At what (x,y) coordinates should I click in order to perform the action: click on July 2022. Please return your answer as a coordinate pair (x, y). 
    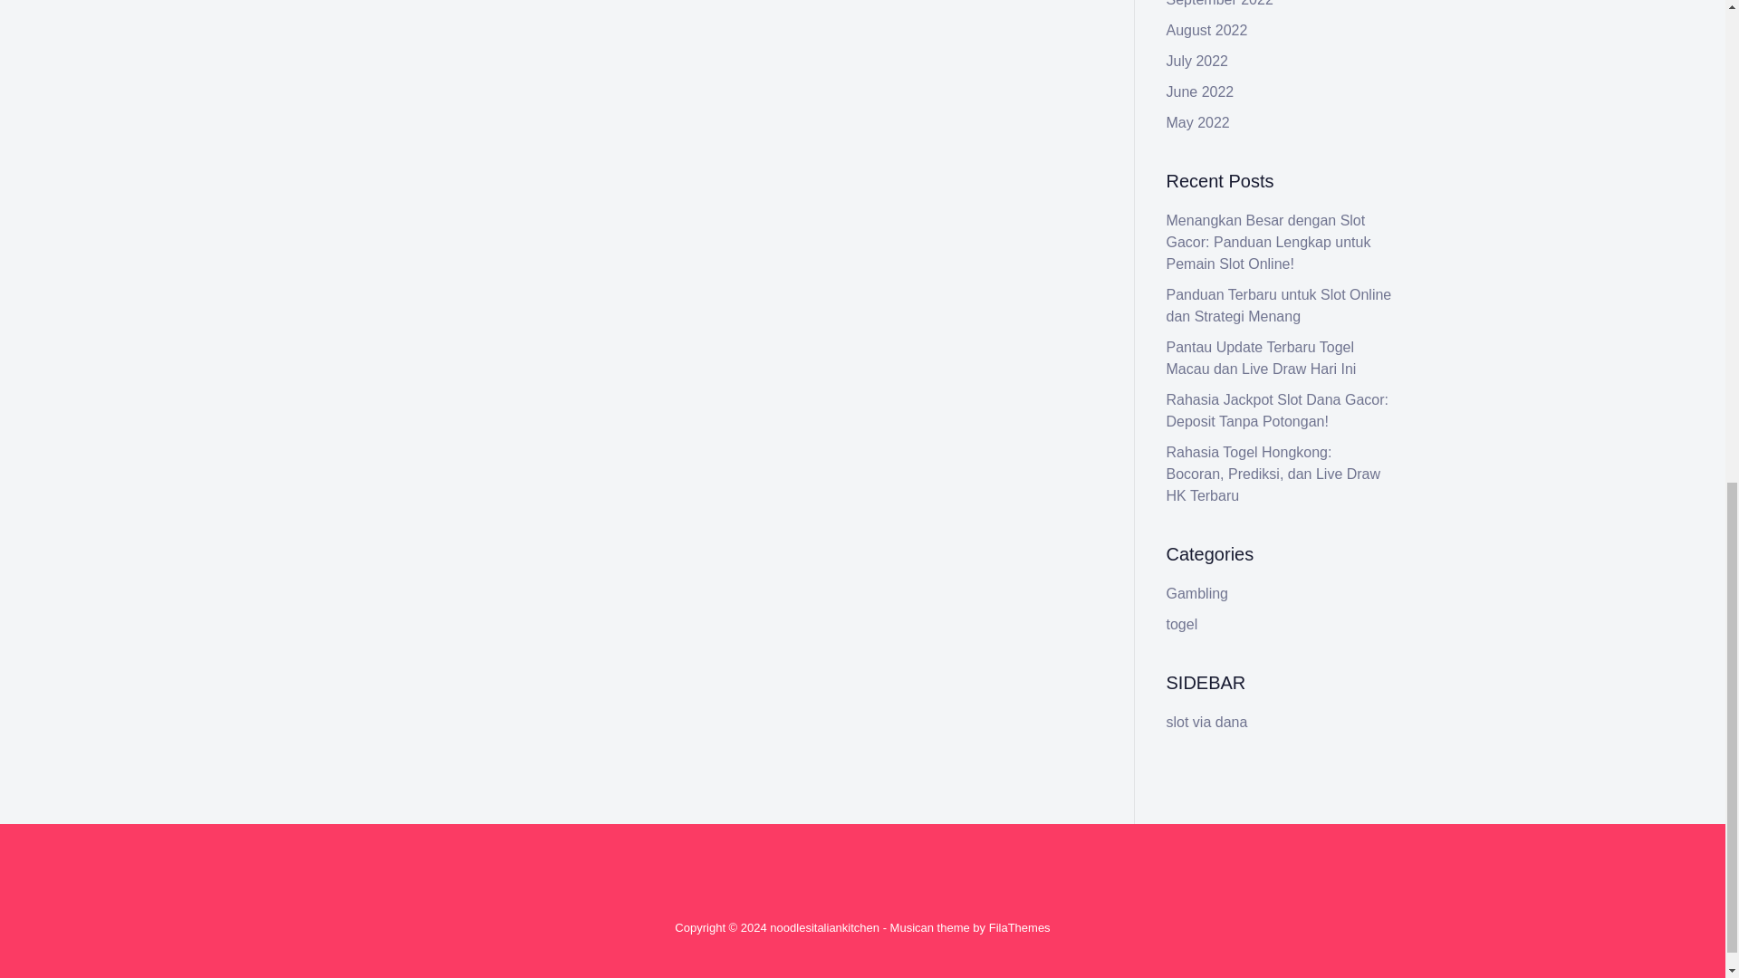
    Looking at the image, I should click on (1197, 61).